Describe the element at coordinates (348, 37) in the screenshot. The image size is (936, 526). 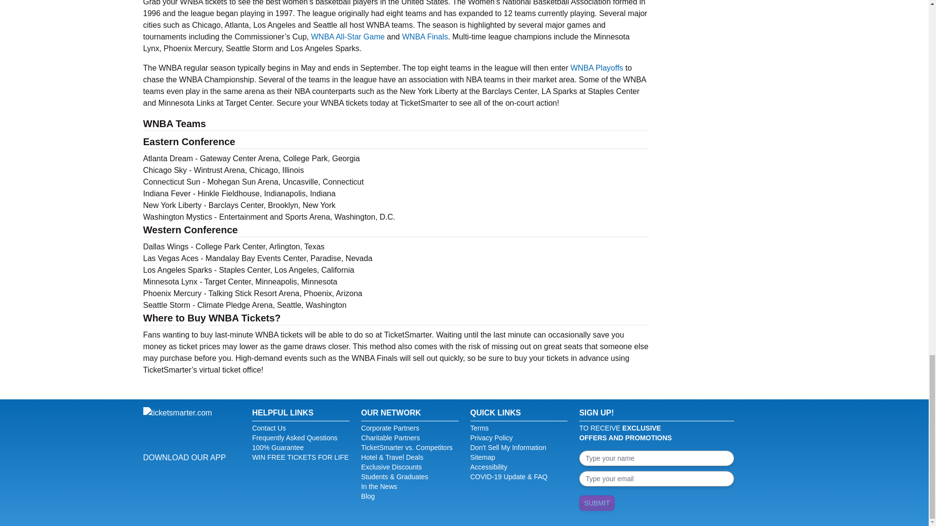
I see `WNBA All-Star Game tickets` at that location.